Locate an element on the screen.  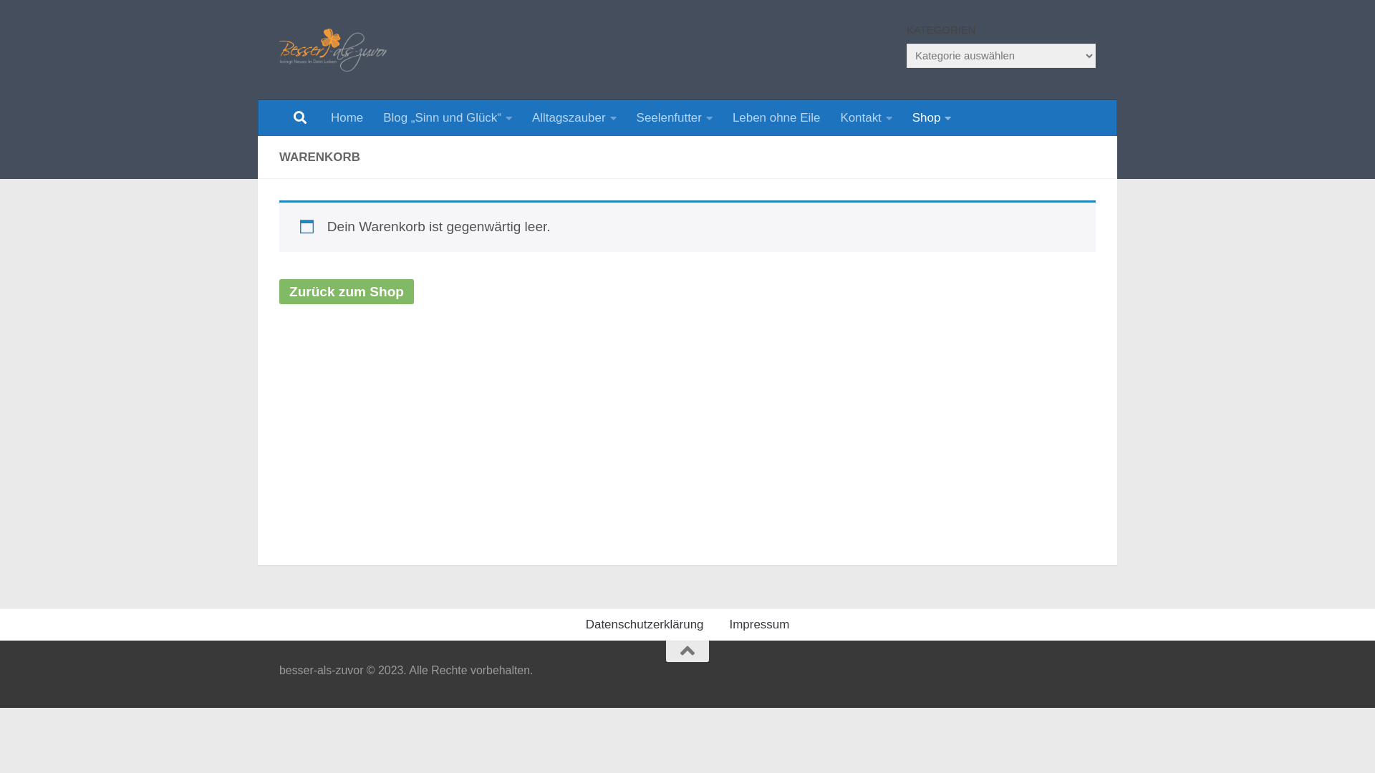
Impressum is located at coordinates (759, 625).